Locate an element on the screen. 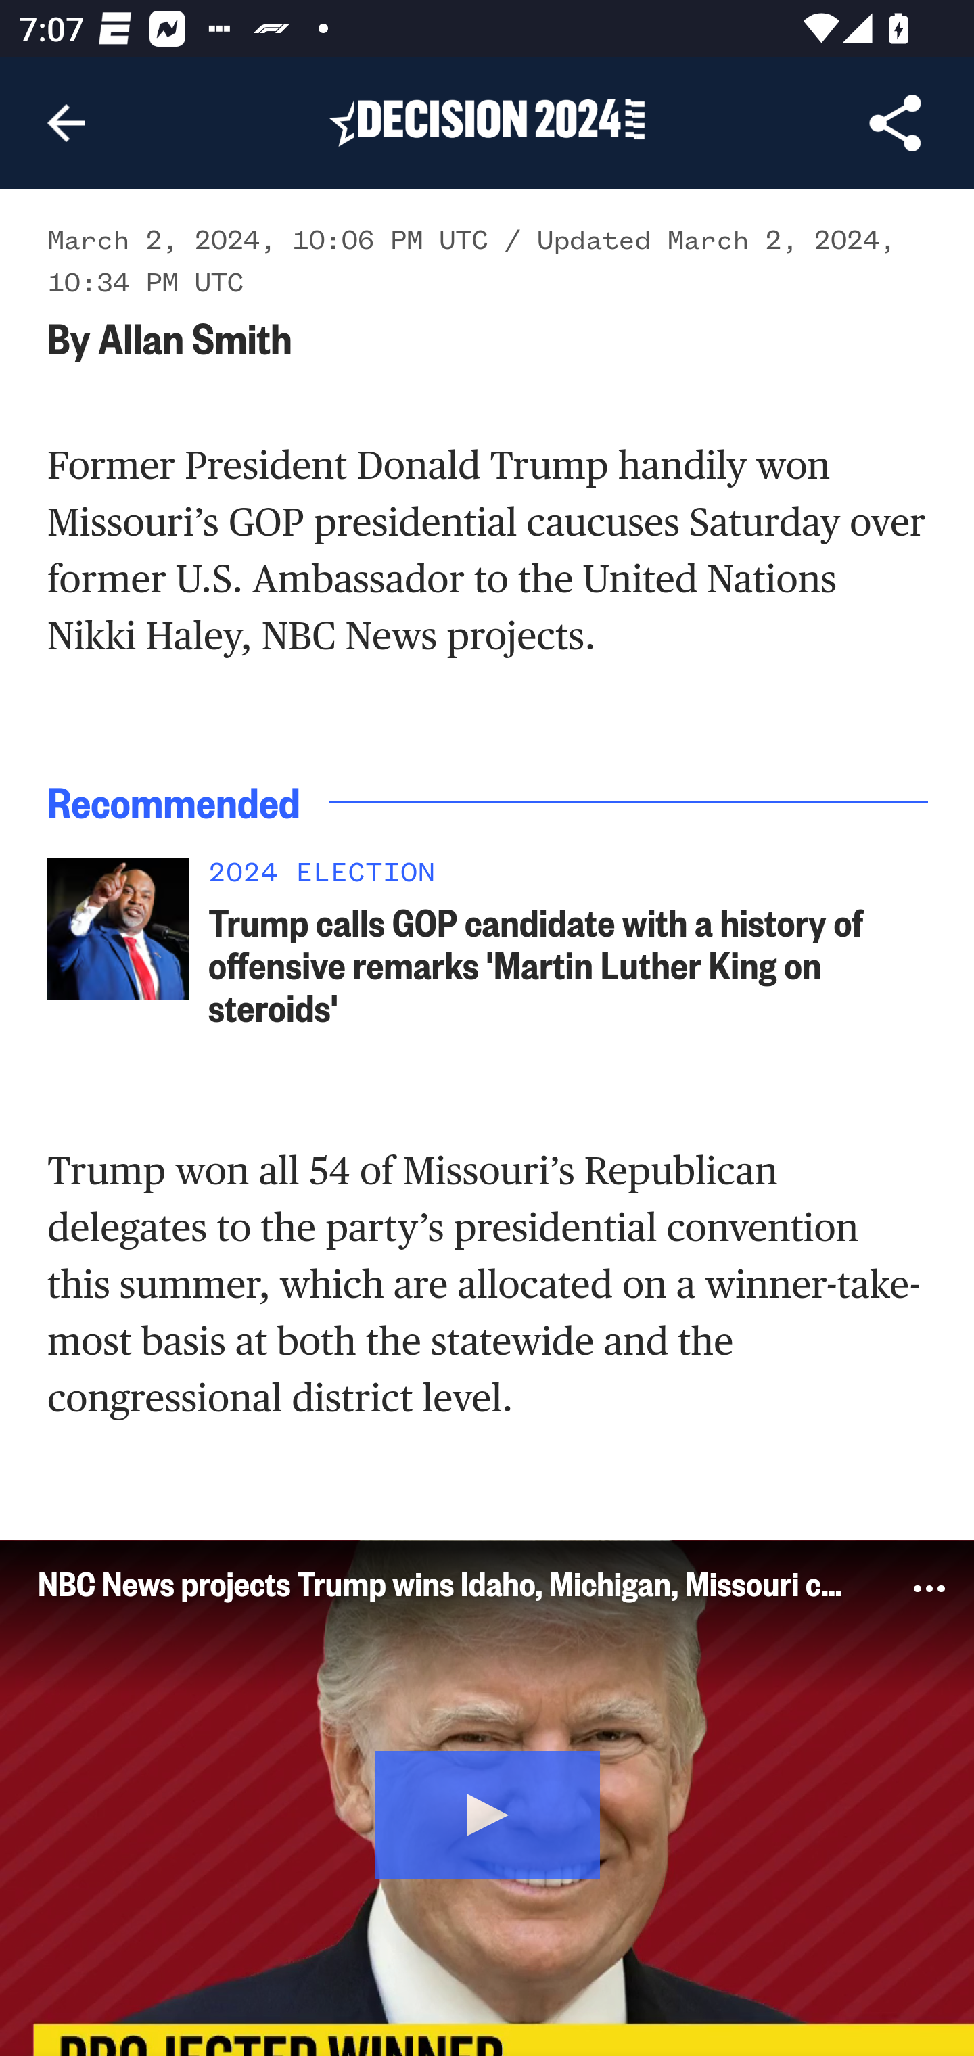 Image resolution: width=974 pixels, height=2056 pixels. Header, Decision 2024 is located at coordinates (487, 122).